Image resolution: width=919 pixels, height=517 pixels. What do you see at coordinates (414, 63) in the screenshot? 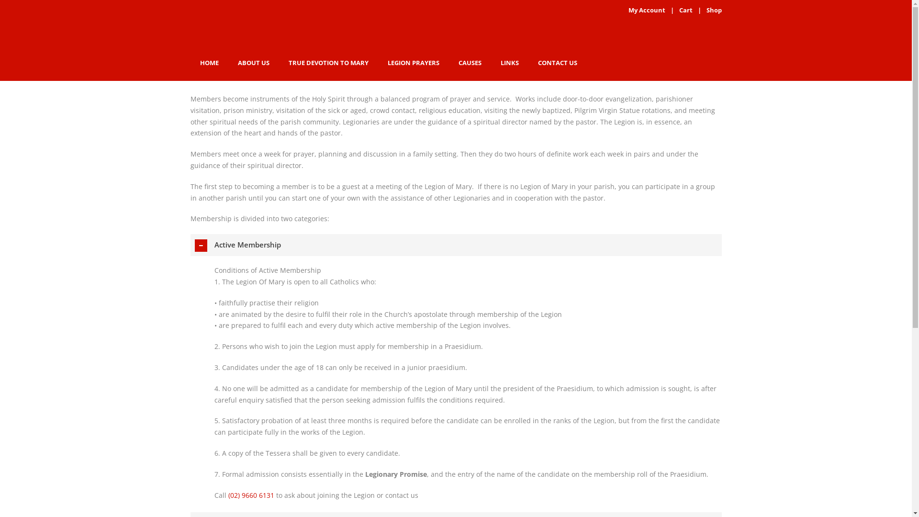
I see `LEGION PRAYERS` at bounding box center [414, 63].